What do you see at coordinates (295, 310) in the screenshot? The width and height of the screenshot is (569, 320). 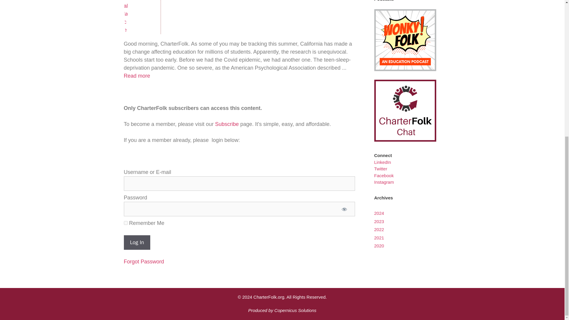 I see `Copernicus Solutions` at bounding box center [295, 310].